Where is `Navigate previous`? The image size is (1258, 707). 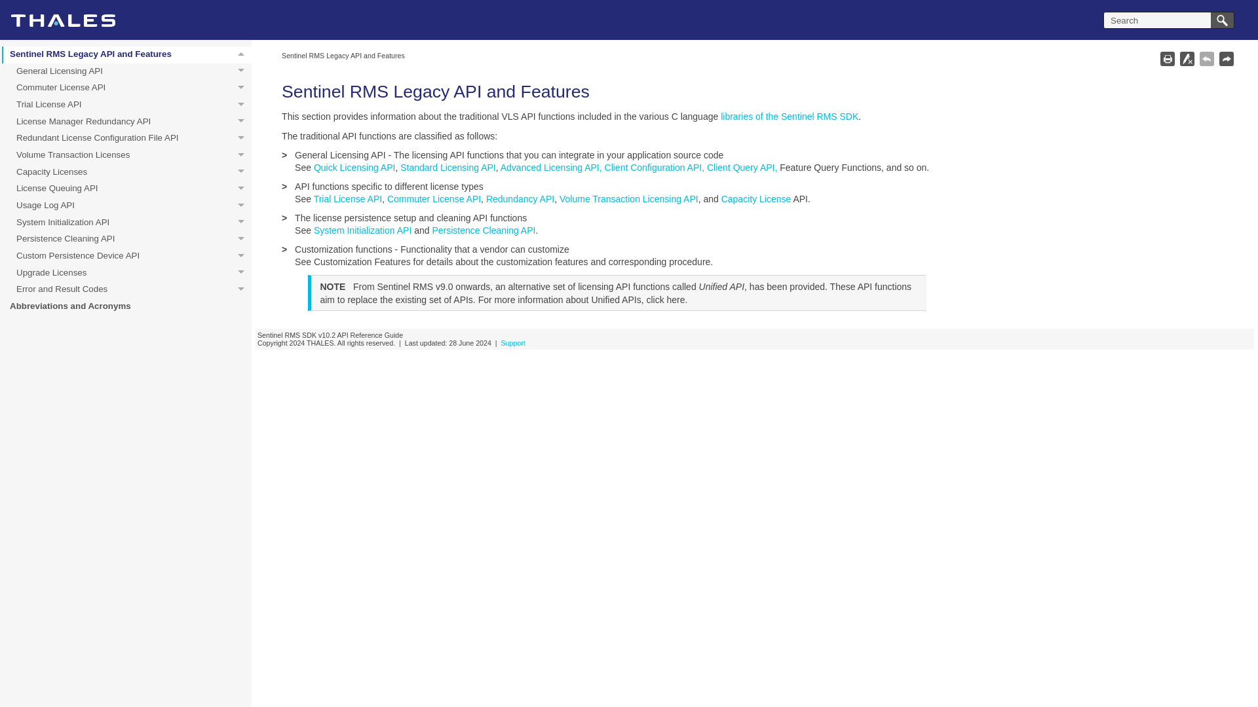
Navigate previous is located at coordinates (127, 88).